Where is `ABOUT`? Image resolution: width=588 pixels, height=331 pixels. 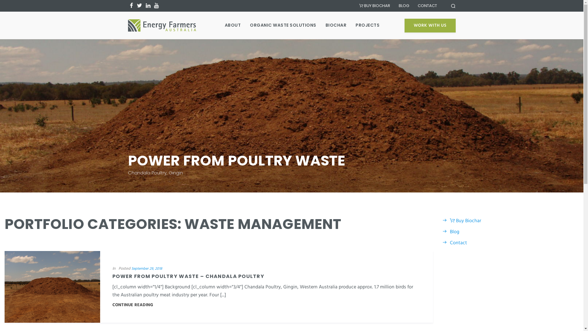
ABOUT is located at coordinates (233, 25).